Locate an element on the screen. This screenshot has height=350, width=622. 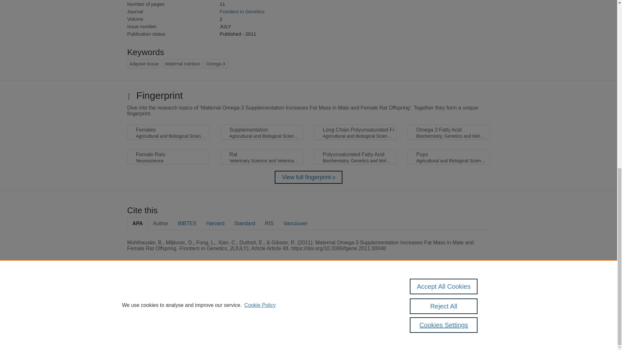
Scopus is located at coordinates (168, 294).